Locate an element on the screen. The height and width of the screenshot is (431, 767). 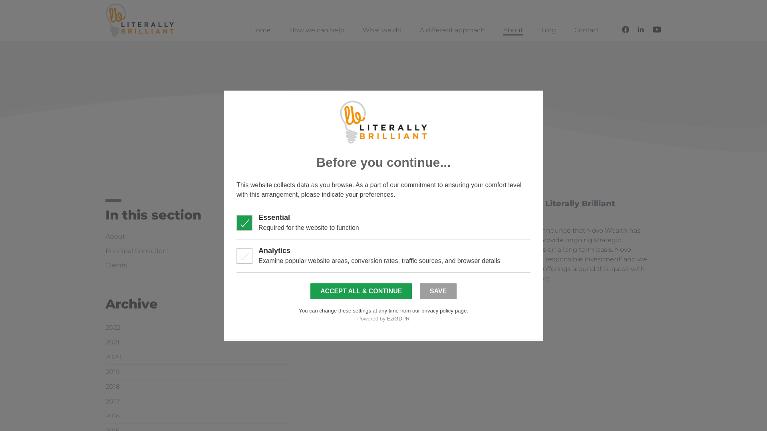
2022 is located at coordinates (113, 328).